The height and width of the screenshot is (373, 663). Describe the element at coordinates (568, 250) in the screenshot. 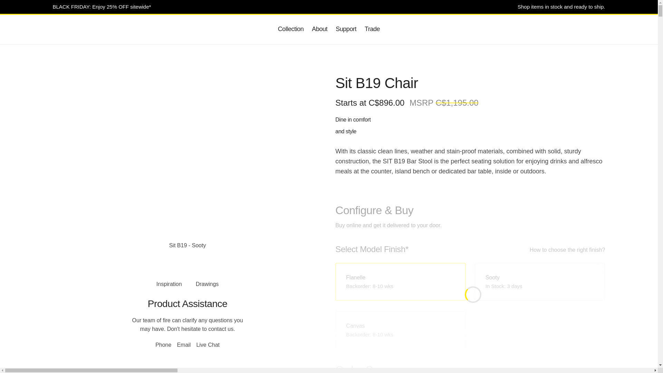

I see `How to choose the right finish?` at that location.